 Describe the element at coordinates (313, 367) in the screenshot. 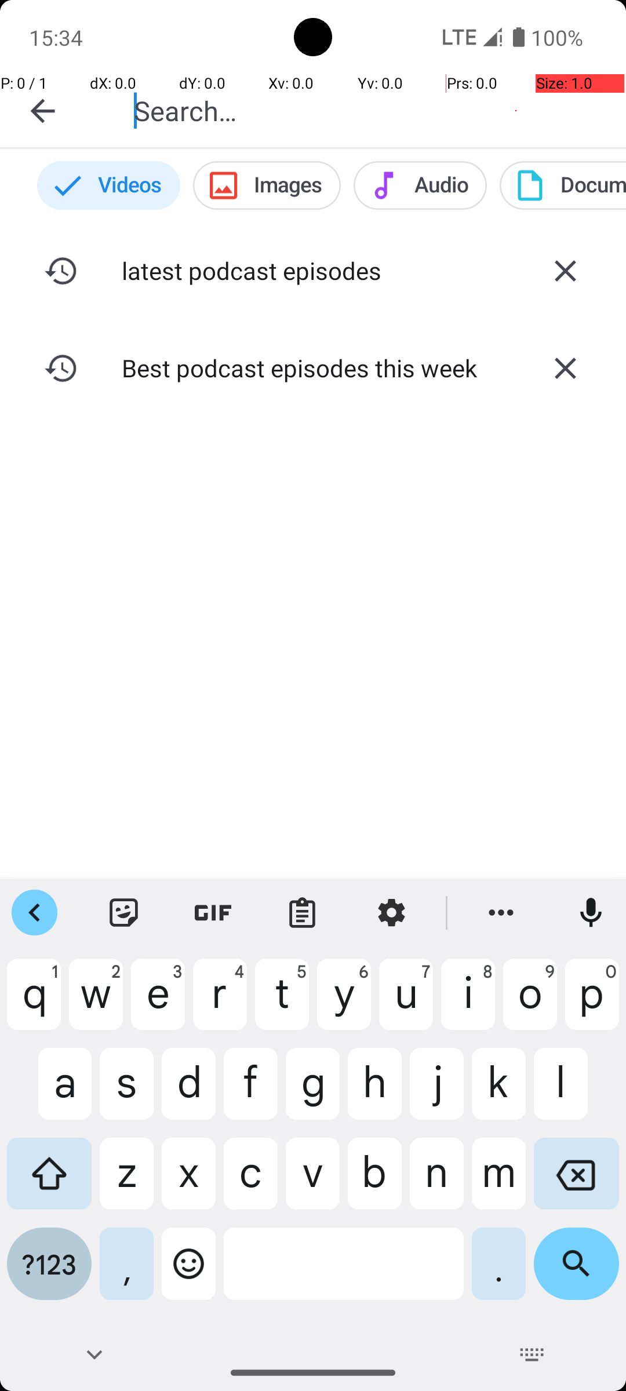

I see `Best podcast episodes this week` at that location.